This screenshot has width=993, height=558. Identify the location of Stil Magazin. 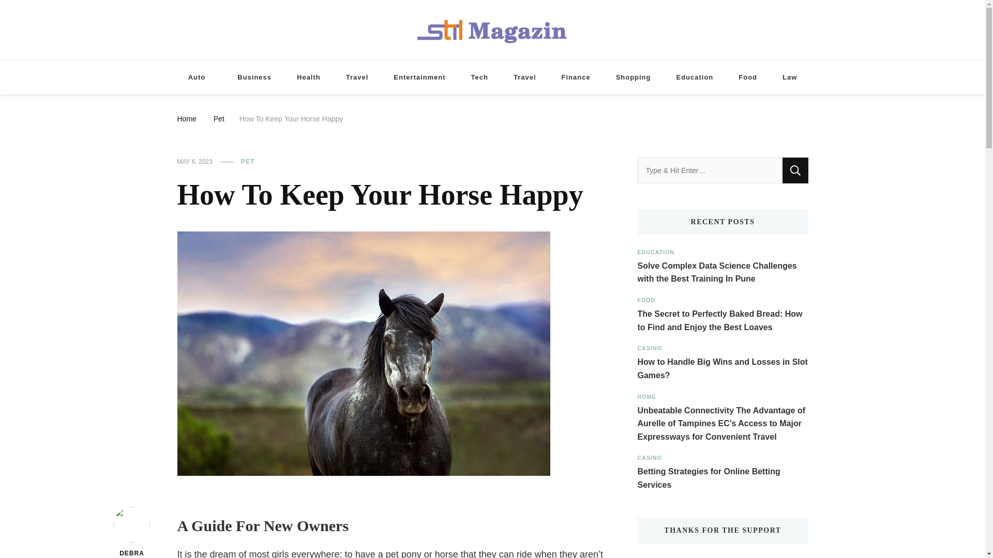
(535, 62).